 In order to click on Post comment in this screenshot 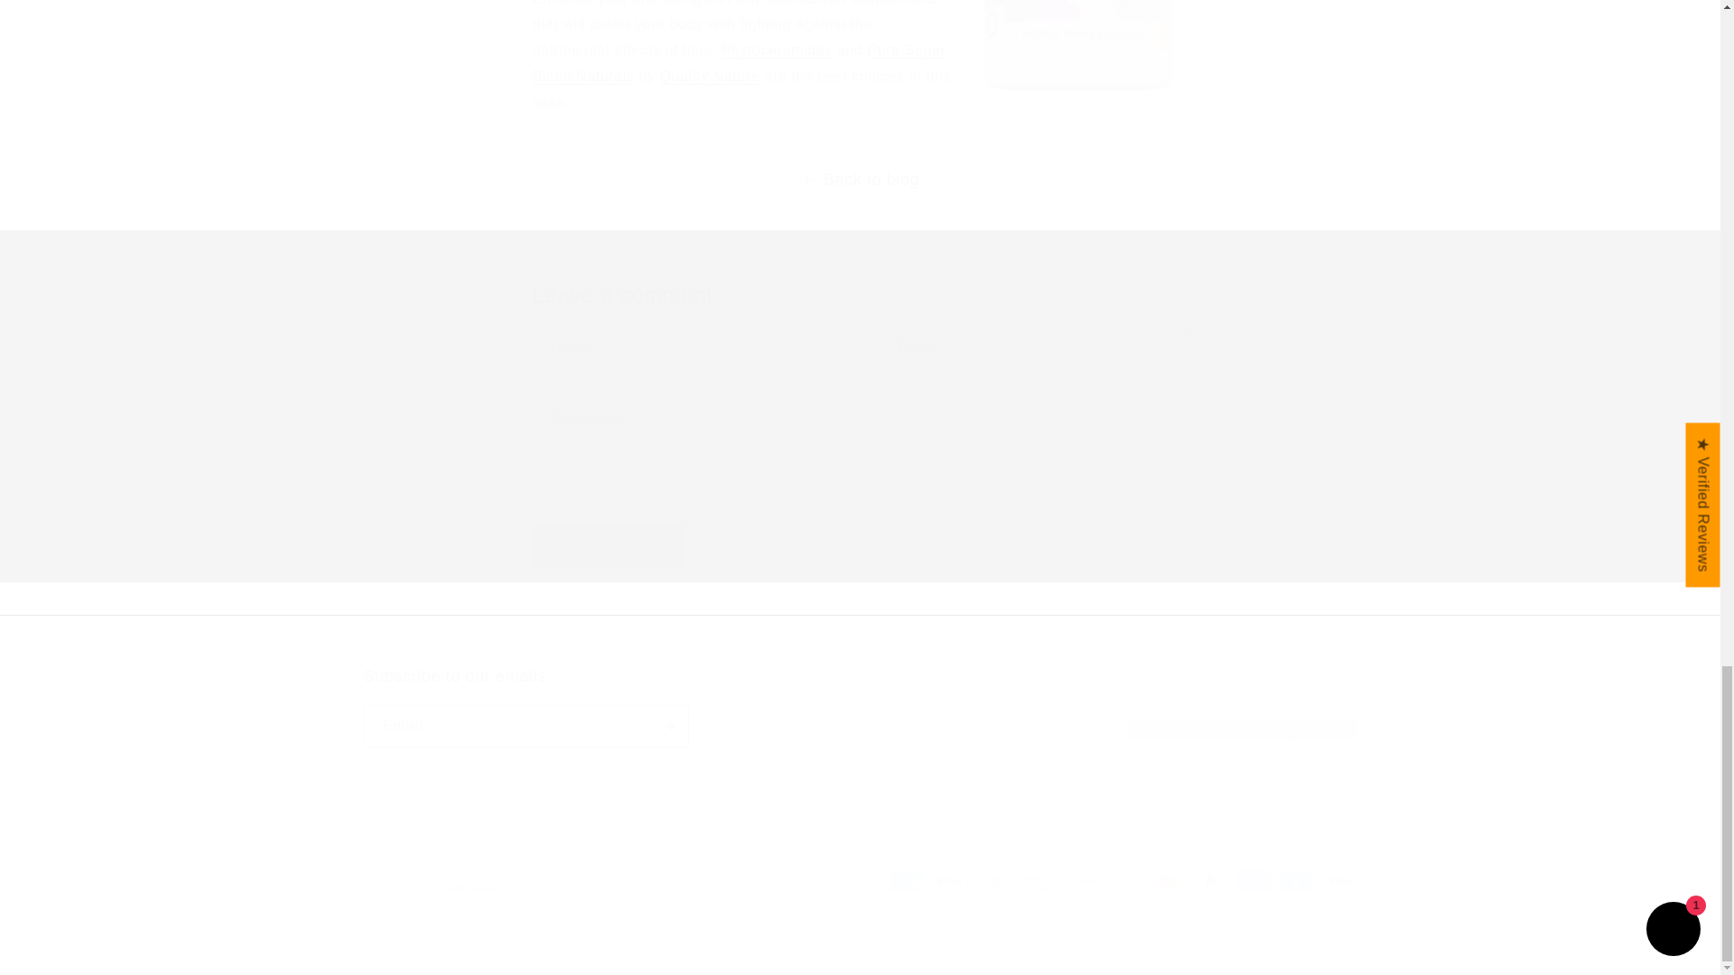, I will do `click(859, 706)`.